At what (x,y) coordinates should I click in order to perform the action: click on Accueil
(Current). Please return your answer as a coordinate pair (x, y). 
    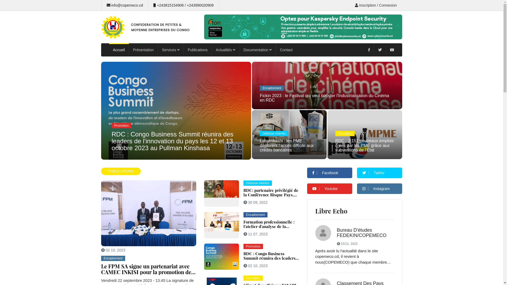
    Looking at the image, I should click on (119, 50).